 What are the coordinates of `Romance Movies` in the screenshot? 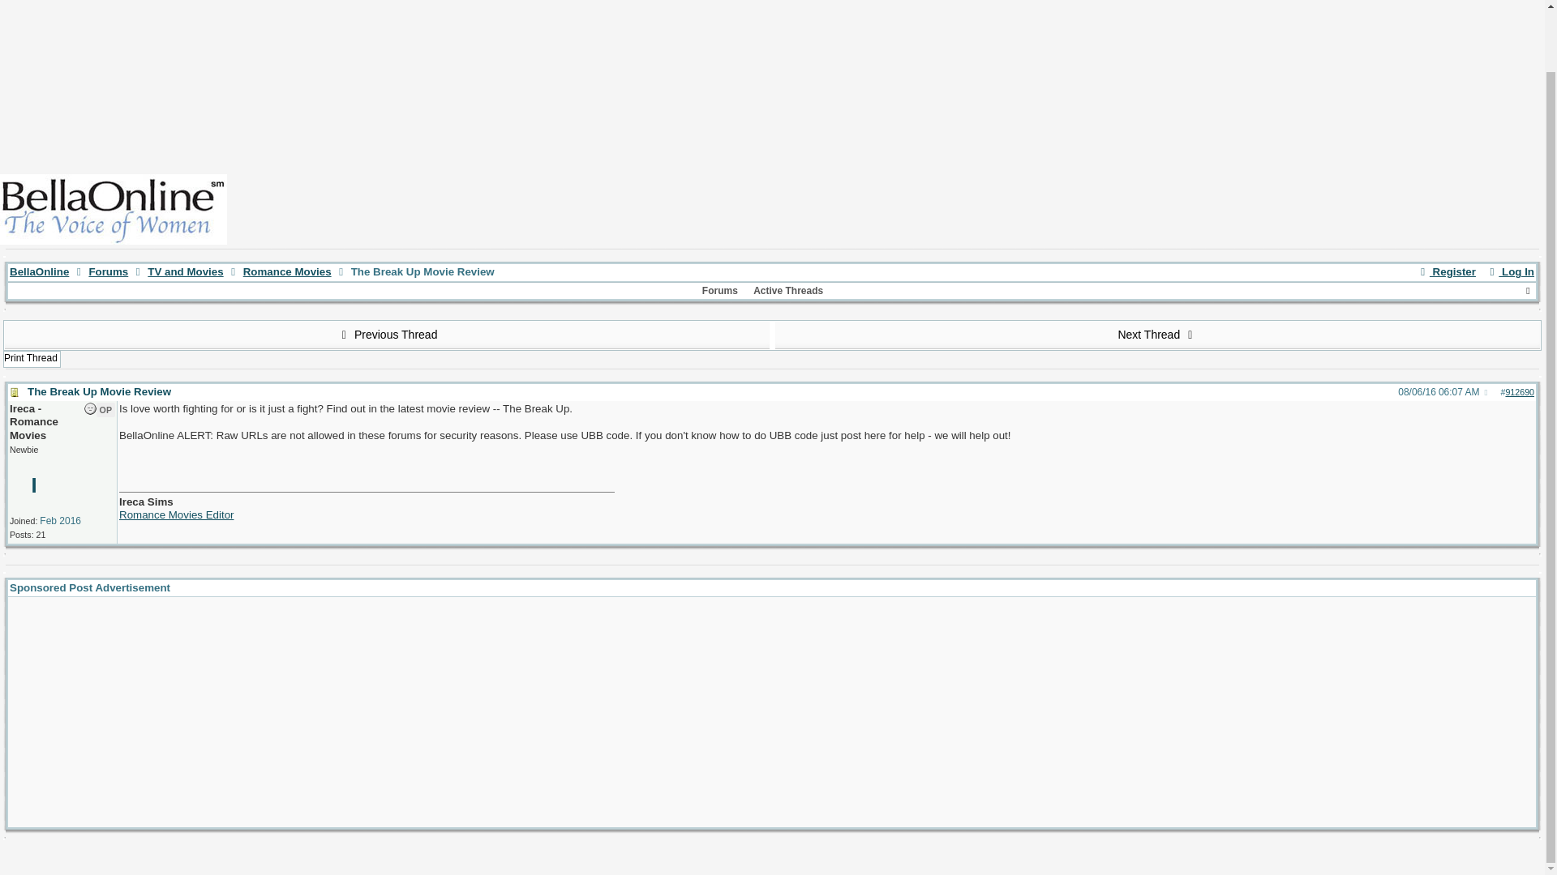 It's located at (287, 272).